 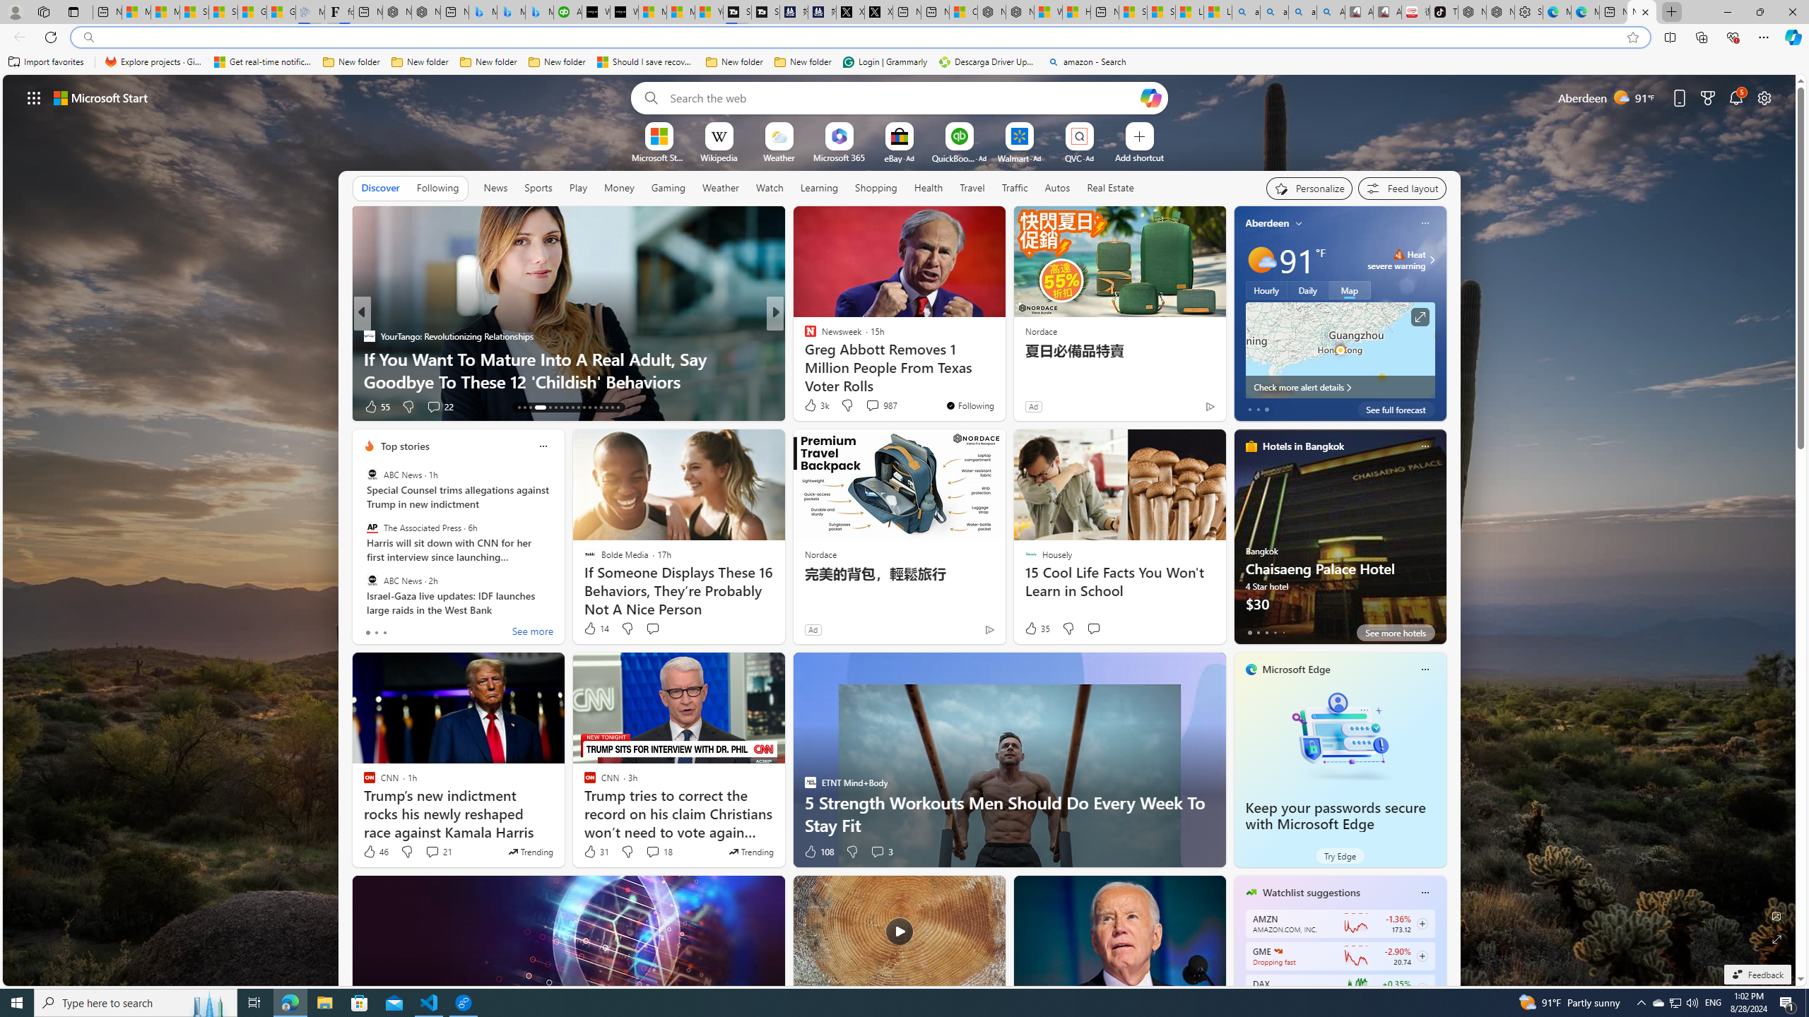 What do you see at coordinates (437, 406) in the screenshot?
I see `View comments 251 Comment` at bounding box center [437, 406].